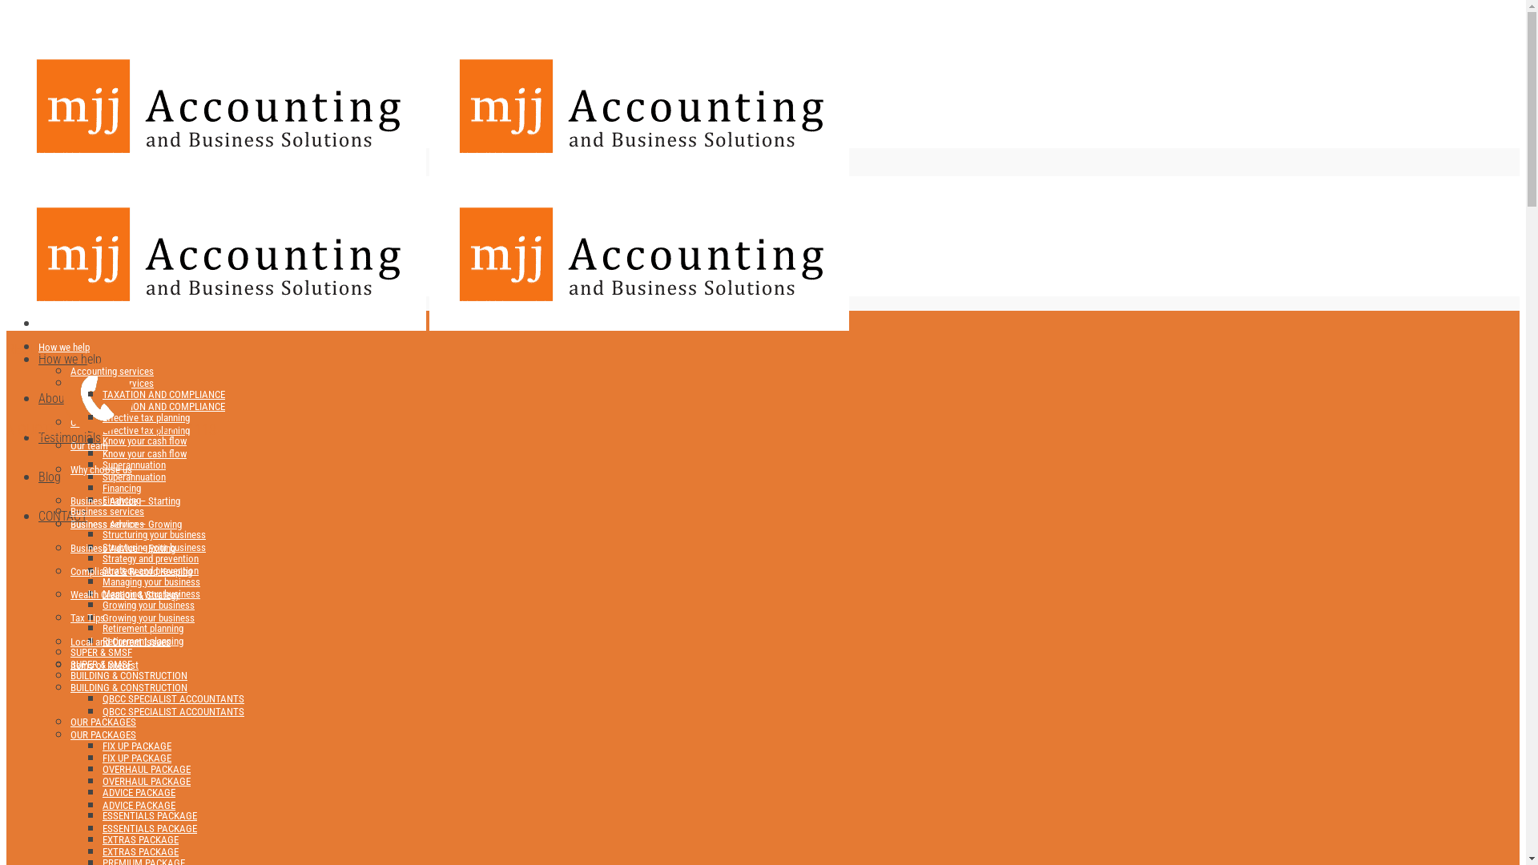  I want to click on TAXATION AND COMPLIANCE, so click(163, 407).